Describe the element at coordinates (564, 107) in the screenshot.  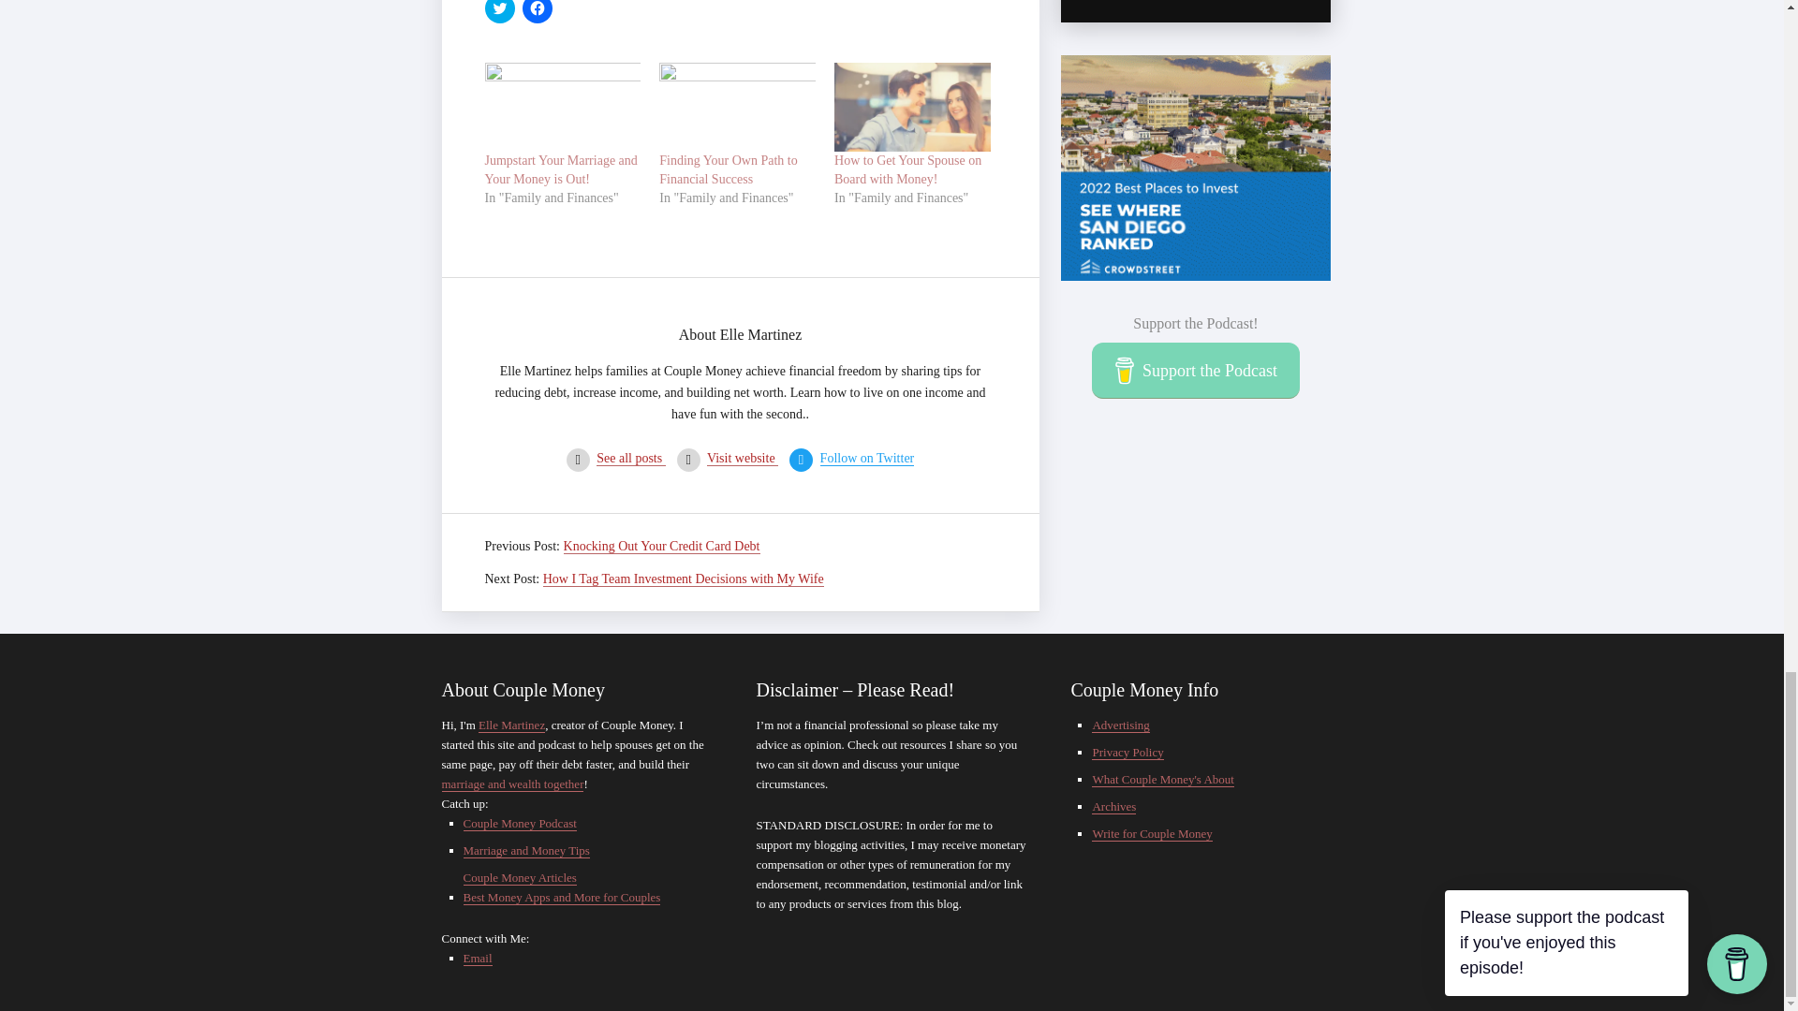
I see `Jumpstart Your Marriage and Your Money is Out!` at that location.